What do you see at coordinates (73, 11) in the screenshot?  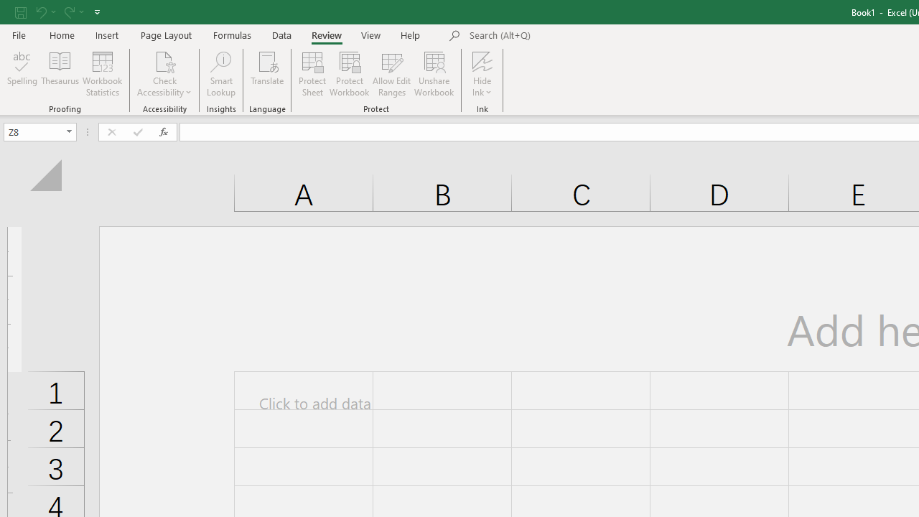 I see `Redo` at bounding box center [73, 11].